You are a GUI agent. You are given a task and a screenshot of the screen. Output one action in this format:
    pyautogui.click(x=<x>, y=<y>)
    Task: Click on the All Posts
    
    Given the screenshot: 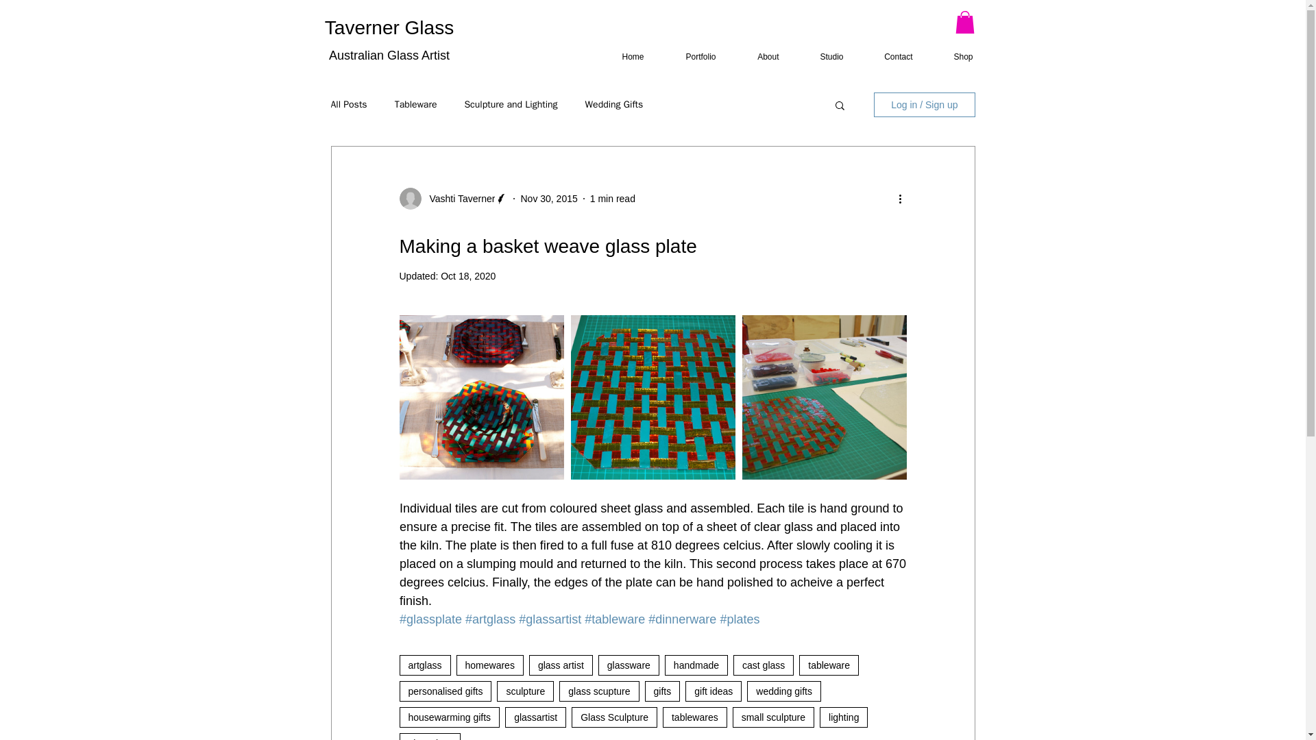 What is the action you would take?
    pyautogui.click(x=348, y=104)
    